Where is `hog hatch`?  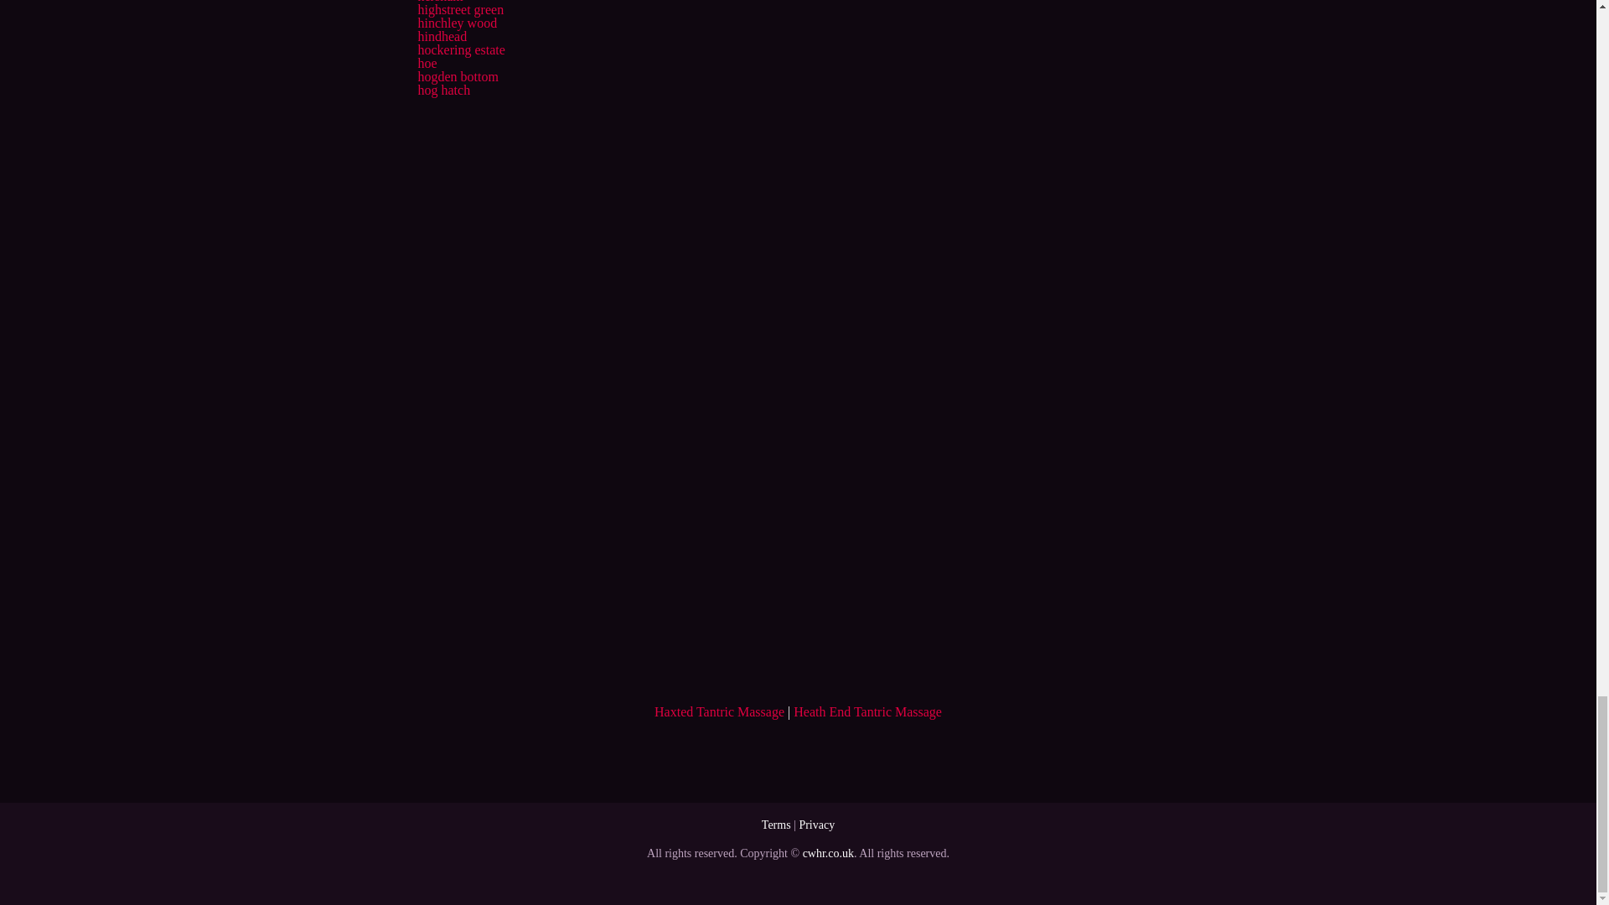 hog hatch is located at coordinates (442, 90).